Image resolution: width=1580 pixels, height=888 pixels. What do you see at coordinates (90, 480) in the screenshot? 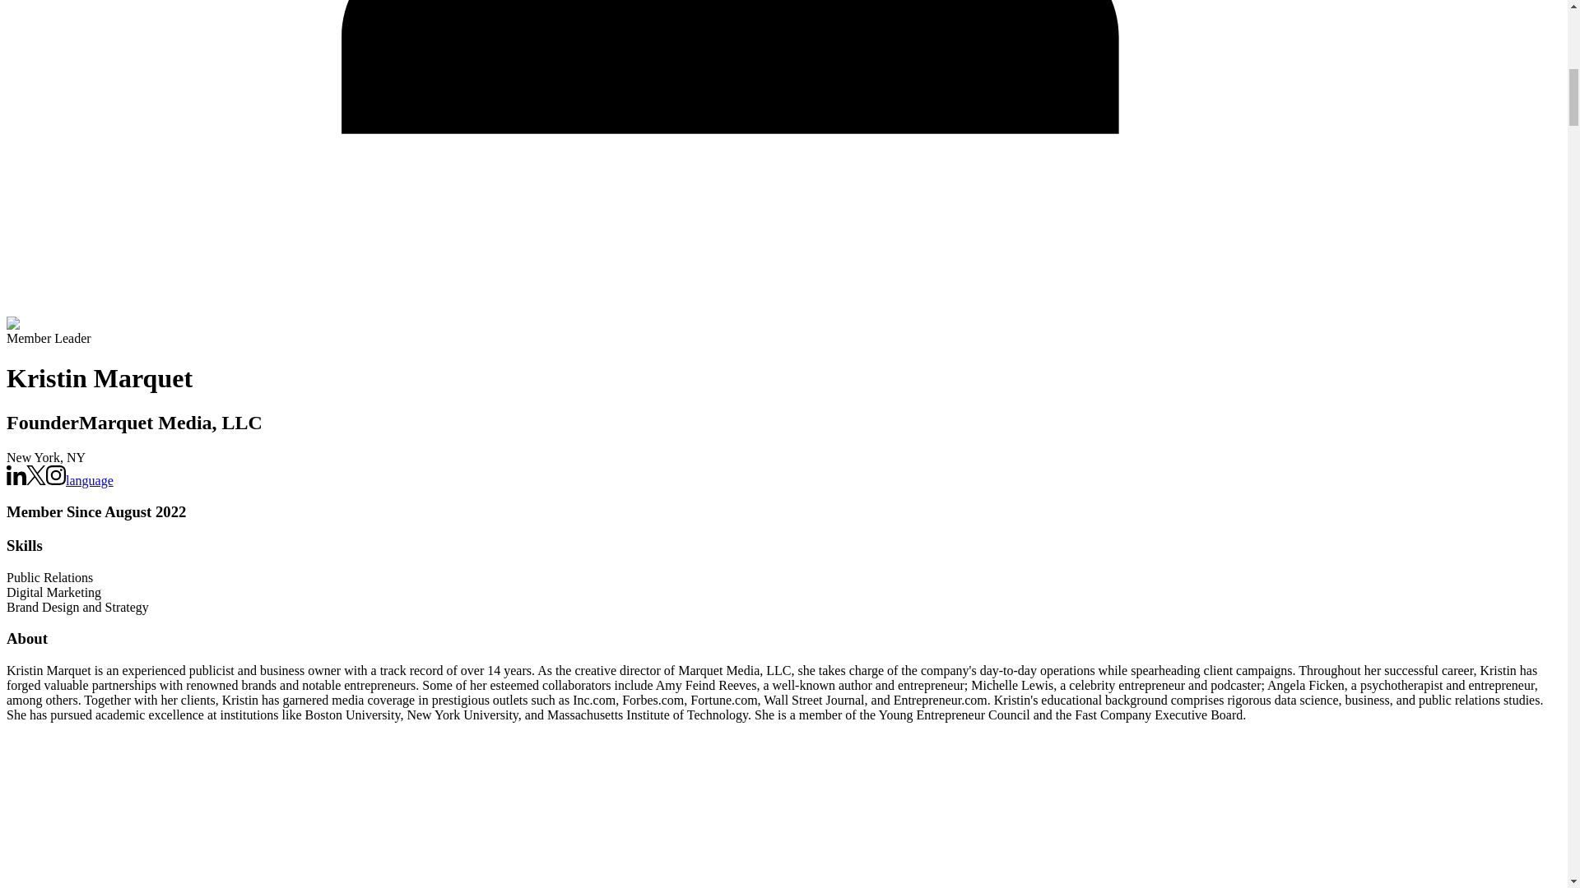
I see `language` at bounding box center [90, 480].